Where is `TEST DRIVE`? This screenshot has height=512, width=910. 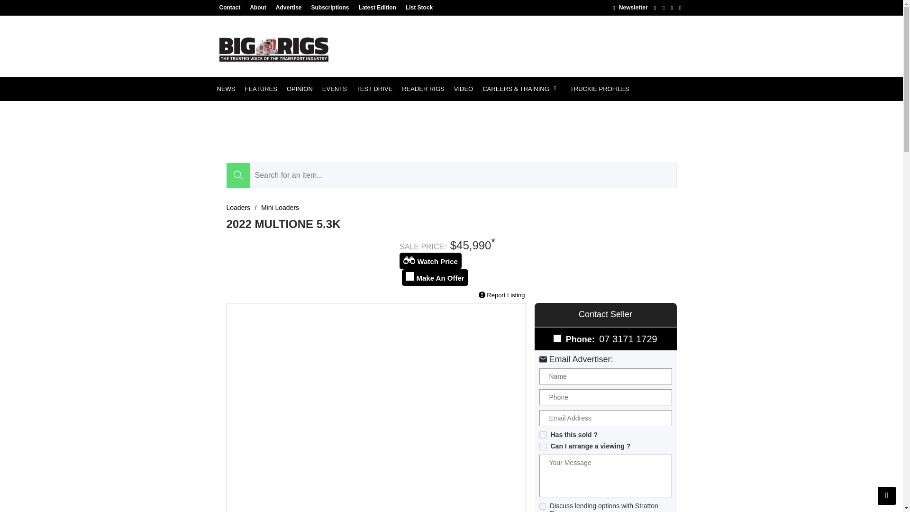 TEST DRIVE is located at coordinates (374, 89).